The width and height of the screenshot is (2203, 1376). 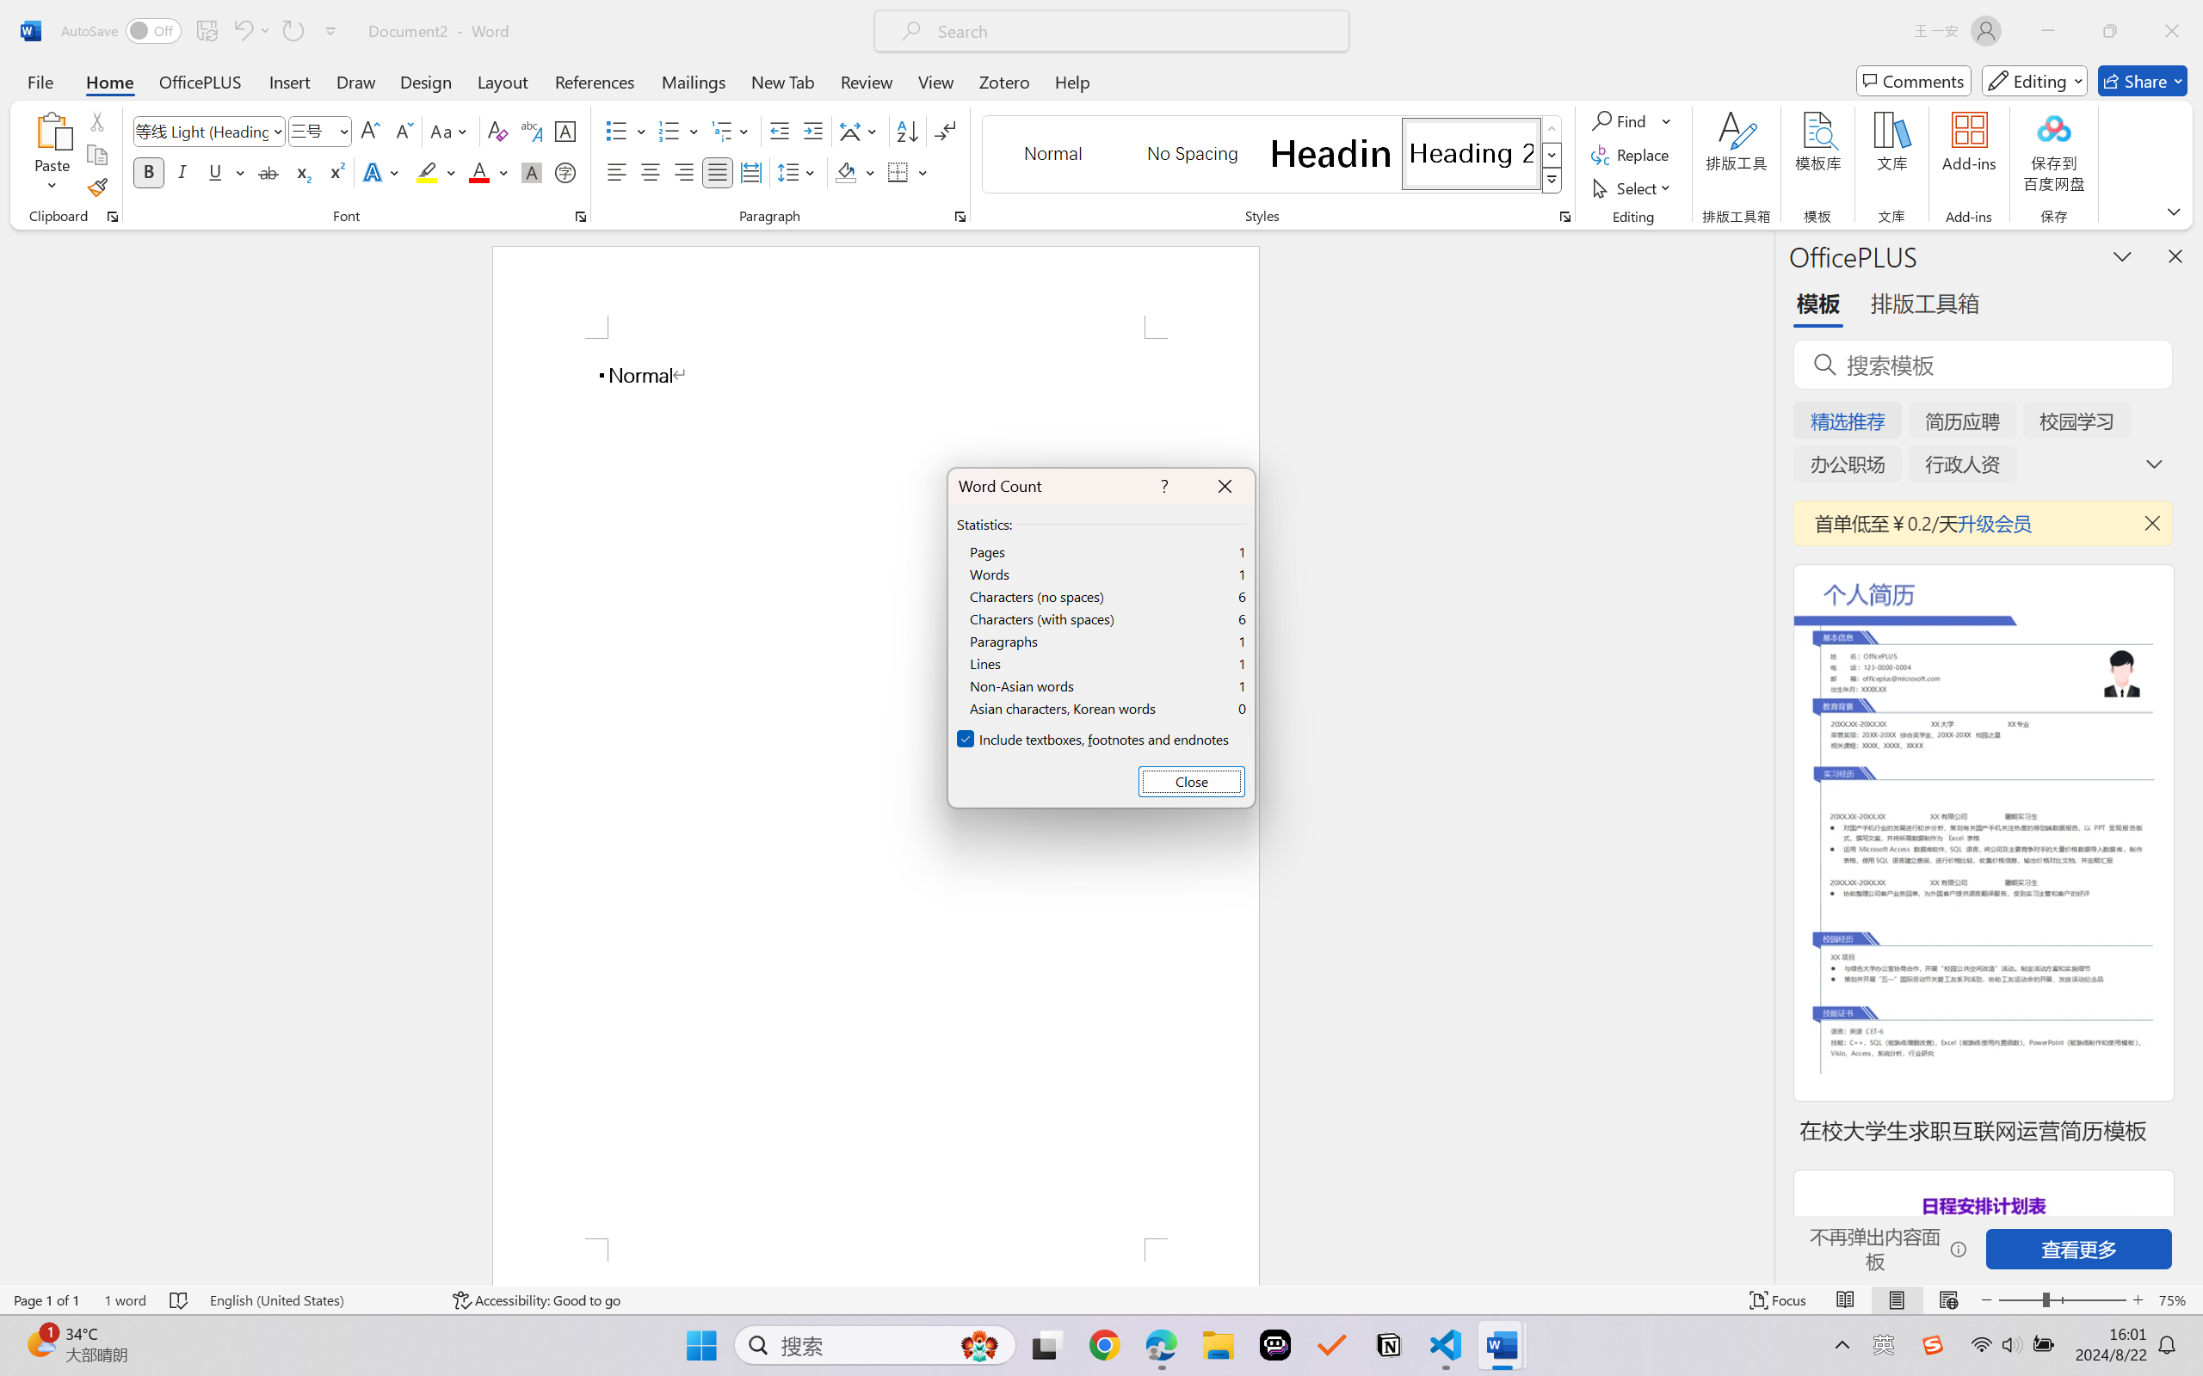 What do you see at coordinates (580, 217) in the screenshot?
I see `Font...` at bounding box center [580, 217].